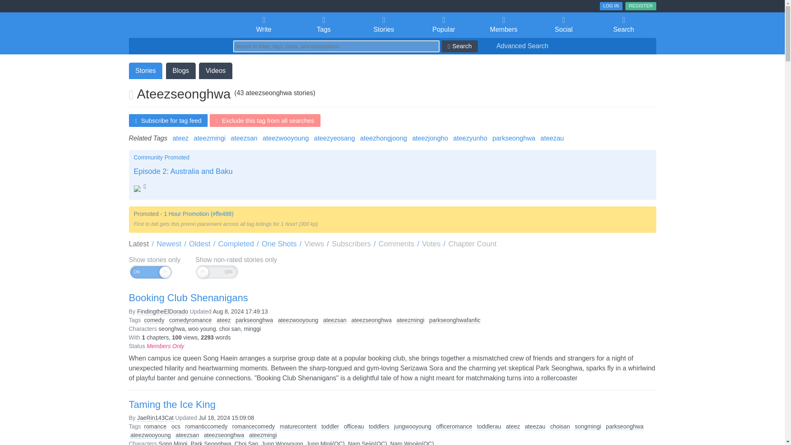  I want to click on Members, so click(504, 25).